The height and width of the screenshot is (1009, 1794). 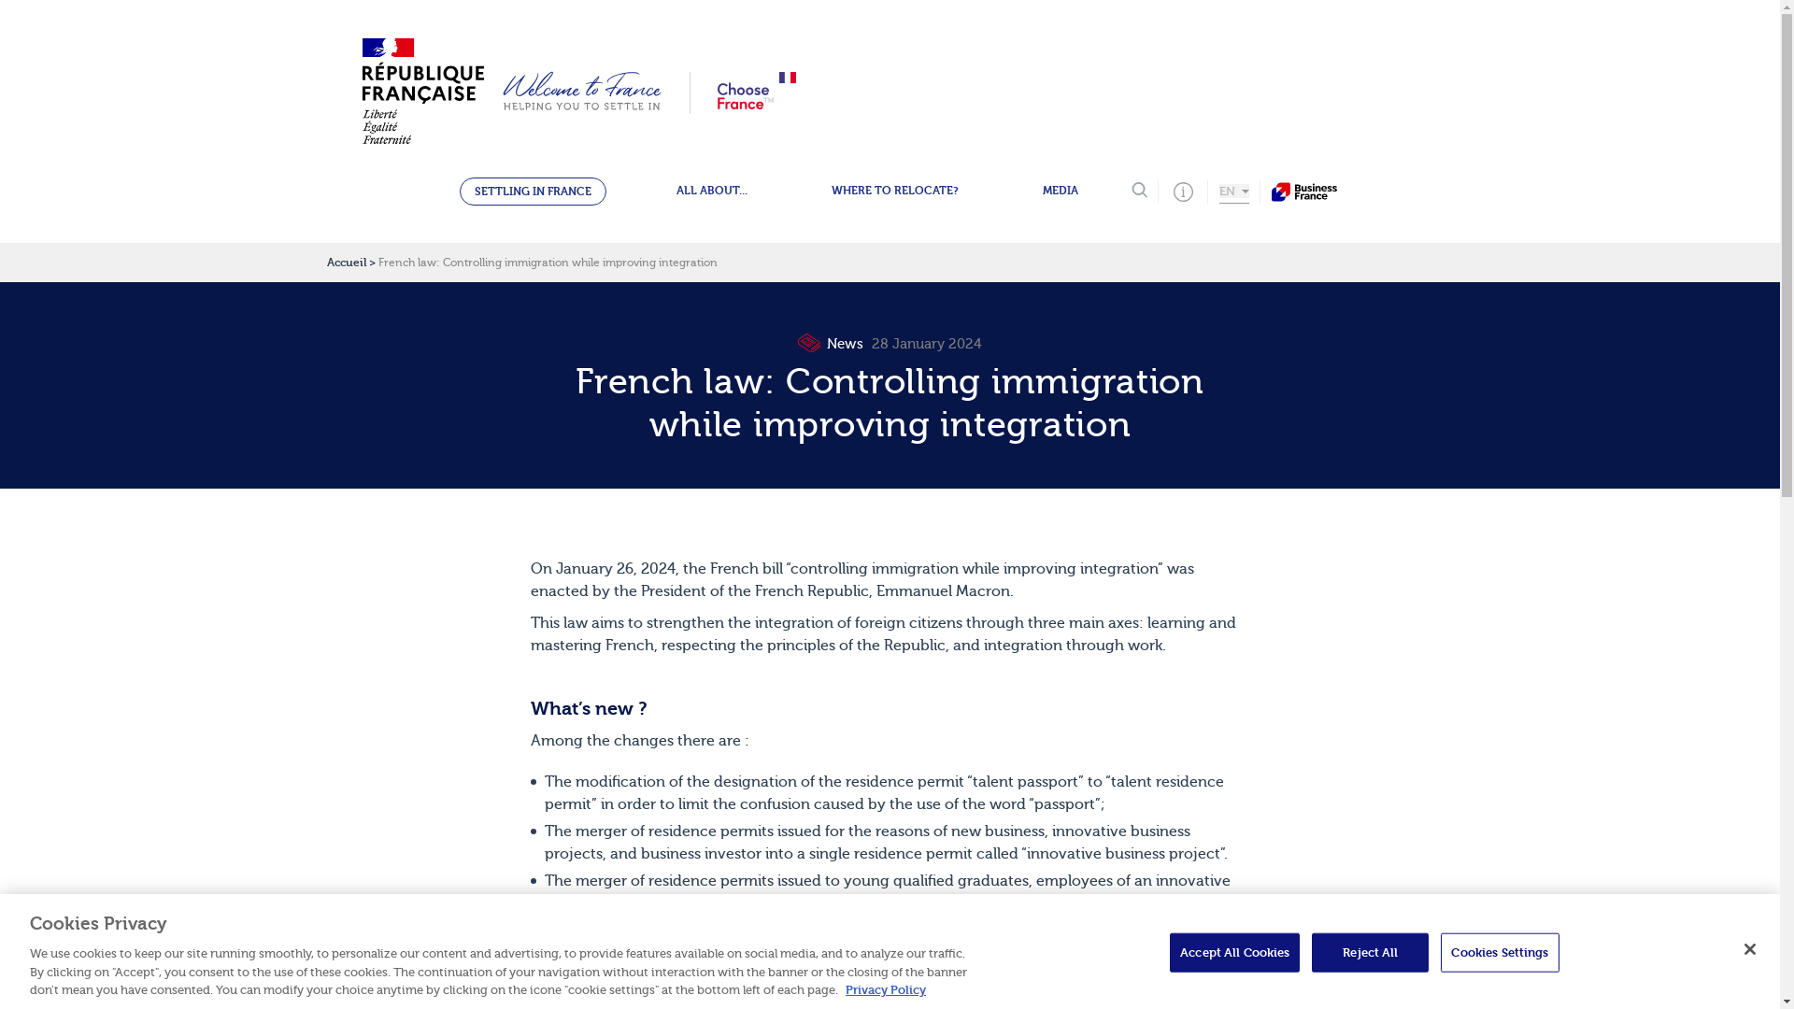 I want to click on WHERE TO RELOCATE?, so click(x=895, y=191).